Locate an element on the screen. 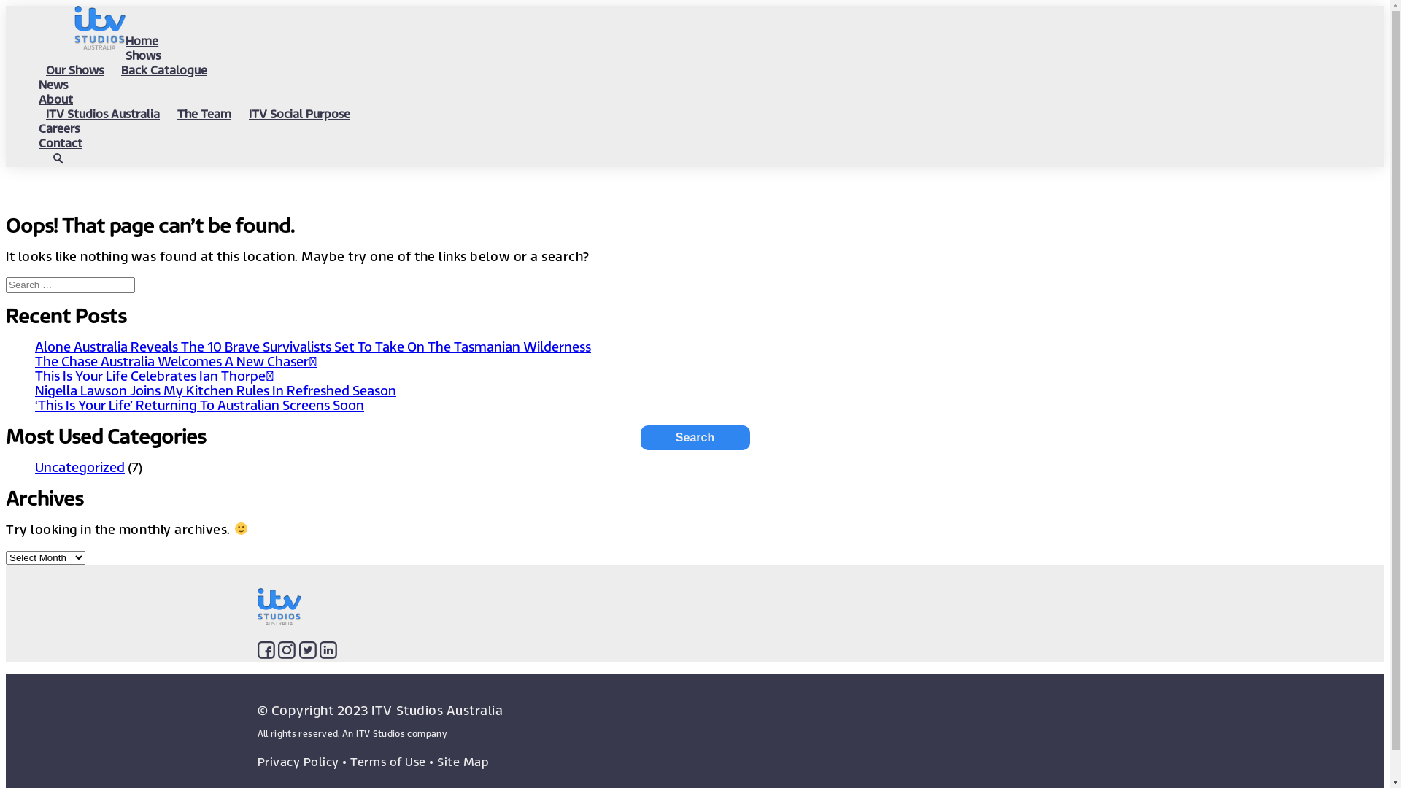 This screenshot has height=788, width=1401. Site Map is located at coordinates (463, 762).